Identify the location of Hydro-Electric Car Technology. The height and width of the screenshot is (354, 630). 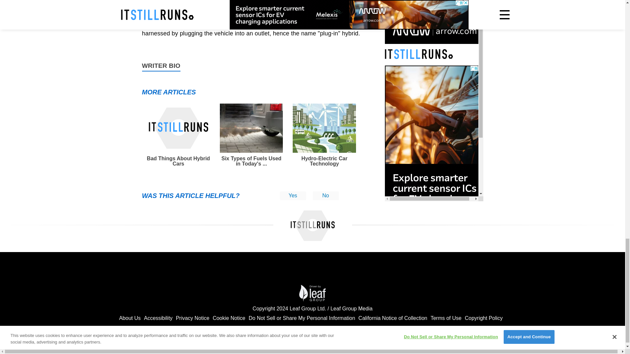
(324, 135).